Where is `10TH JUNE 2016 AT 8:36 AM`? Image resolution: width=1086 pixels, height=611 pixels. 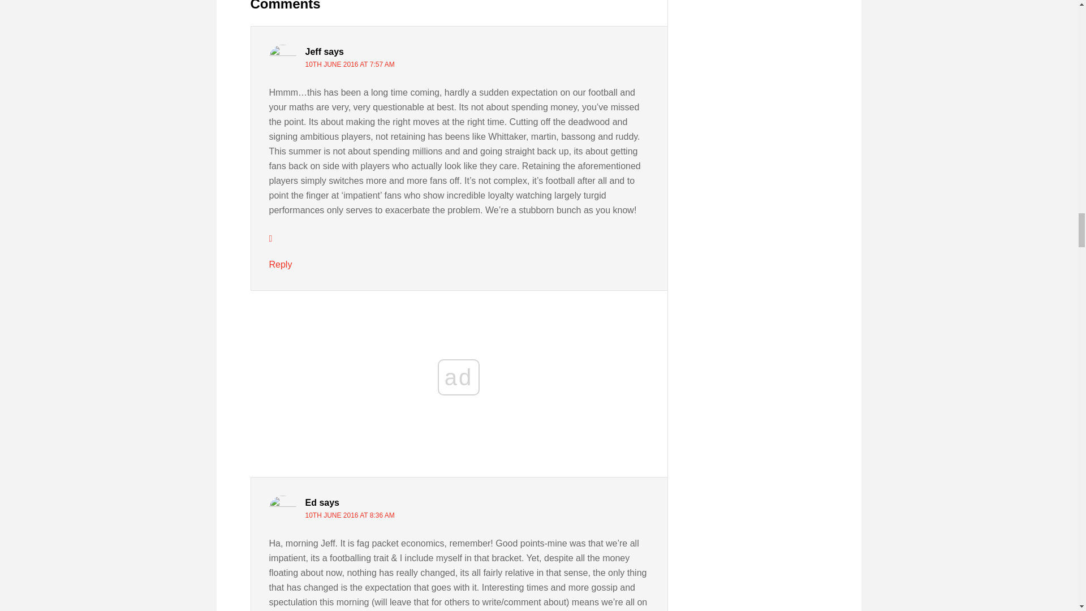 10TH JUNE 2016 AT 8:36 AM is located at coordinates (350, 515).